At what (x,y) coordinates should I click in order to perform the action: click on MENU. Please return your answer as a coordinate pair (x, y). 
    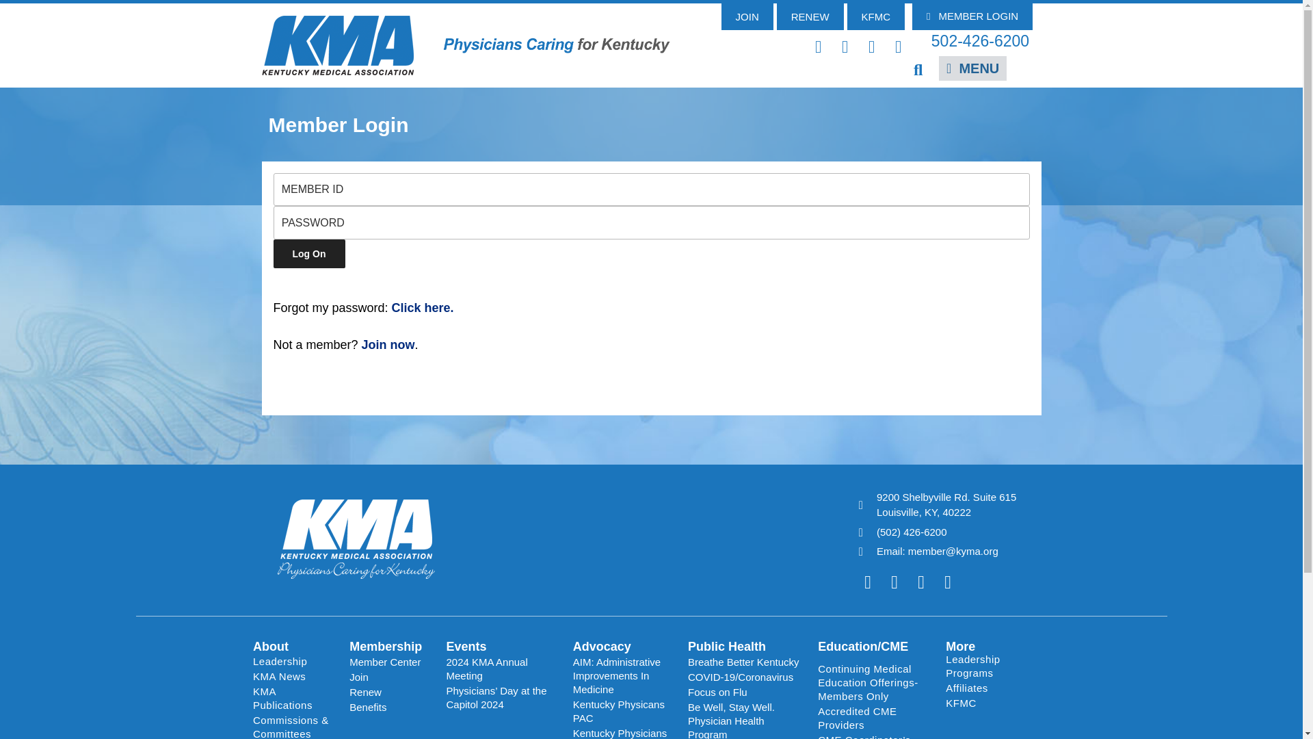
    Looking at the image, I should click on (972, 68).